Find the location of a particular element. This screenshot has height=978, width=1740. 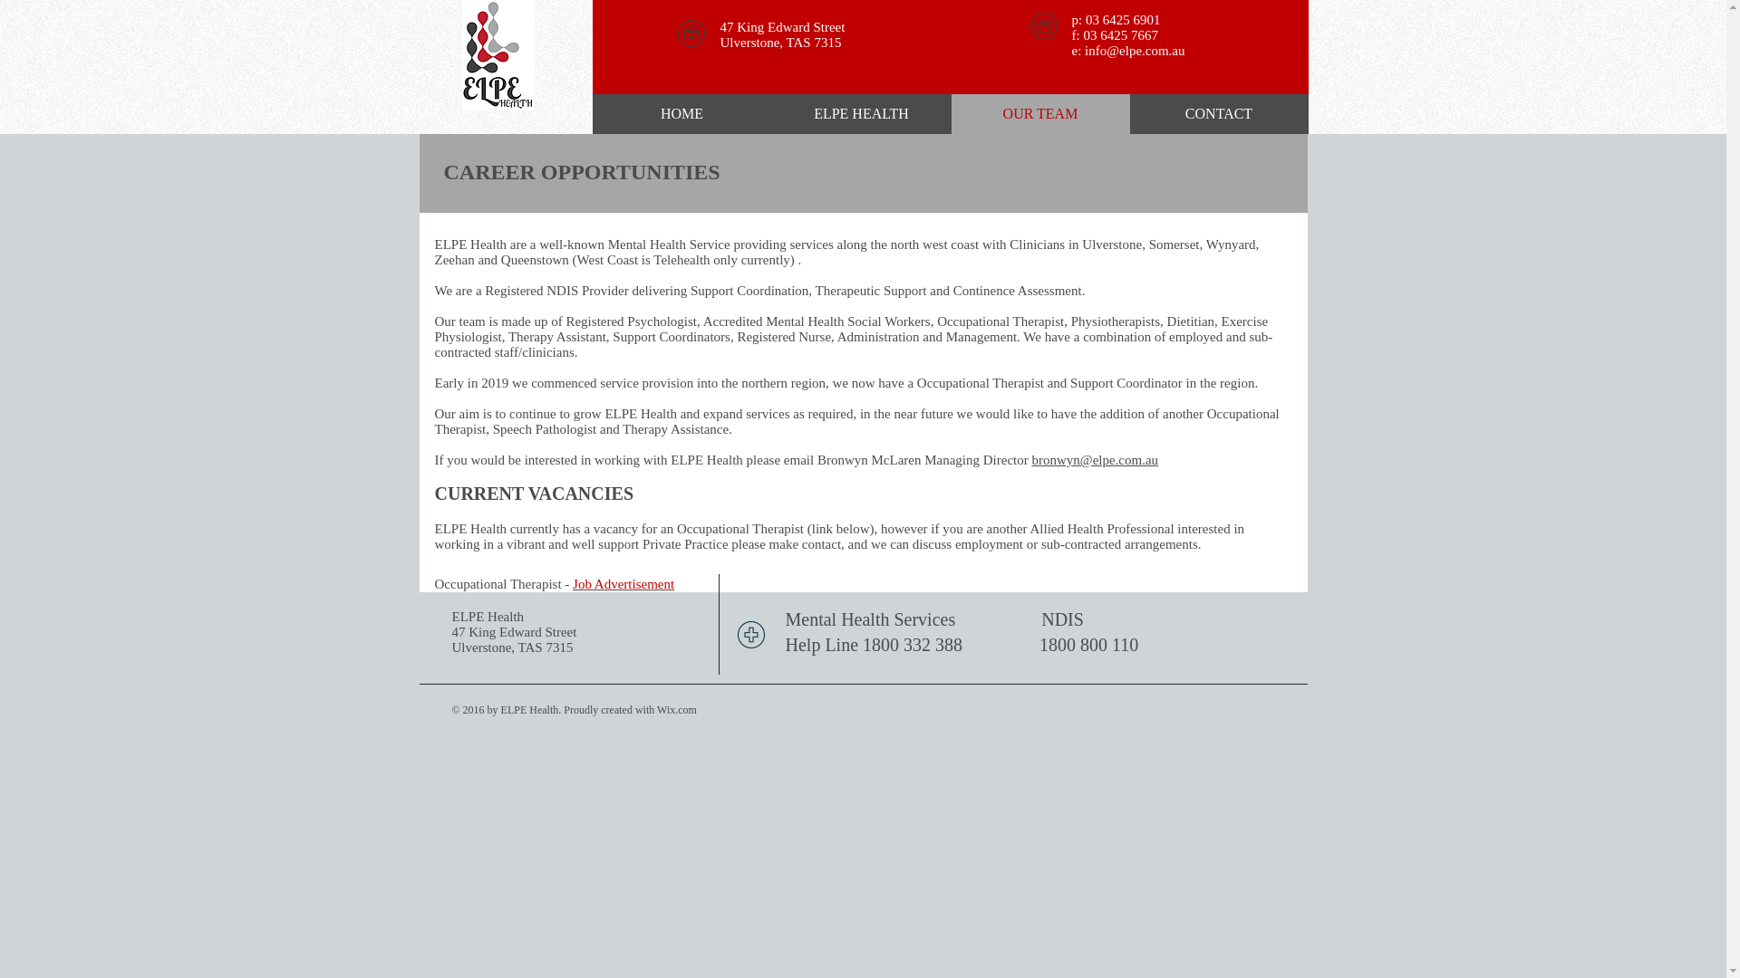

Wix.com is located at coordinates (677, 710).